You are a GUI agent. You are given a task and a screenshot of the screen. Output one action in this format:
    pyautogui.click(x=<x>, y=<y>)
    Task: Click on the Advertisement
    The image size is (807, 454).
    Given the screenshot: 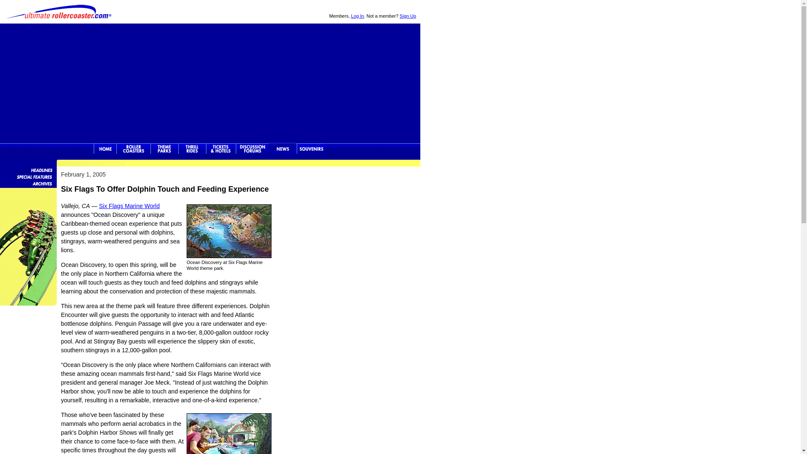 What is the action you would take?
    pyautogui.click(x=210, y=82)
    